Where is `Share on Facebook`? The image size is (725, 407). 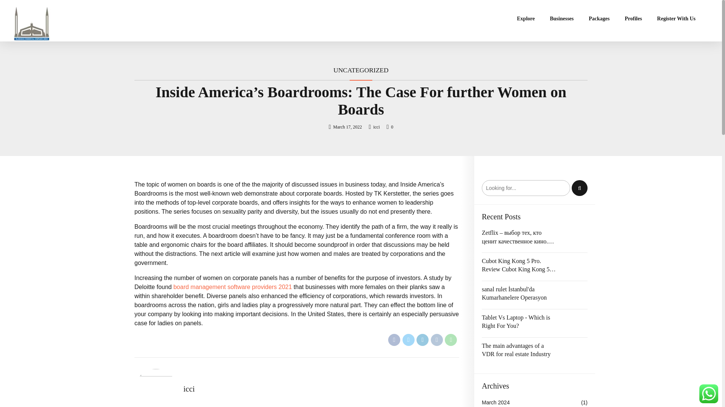 Share on Facebook is located at coordinates (394, 340).